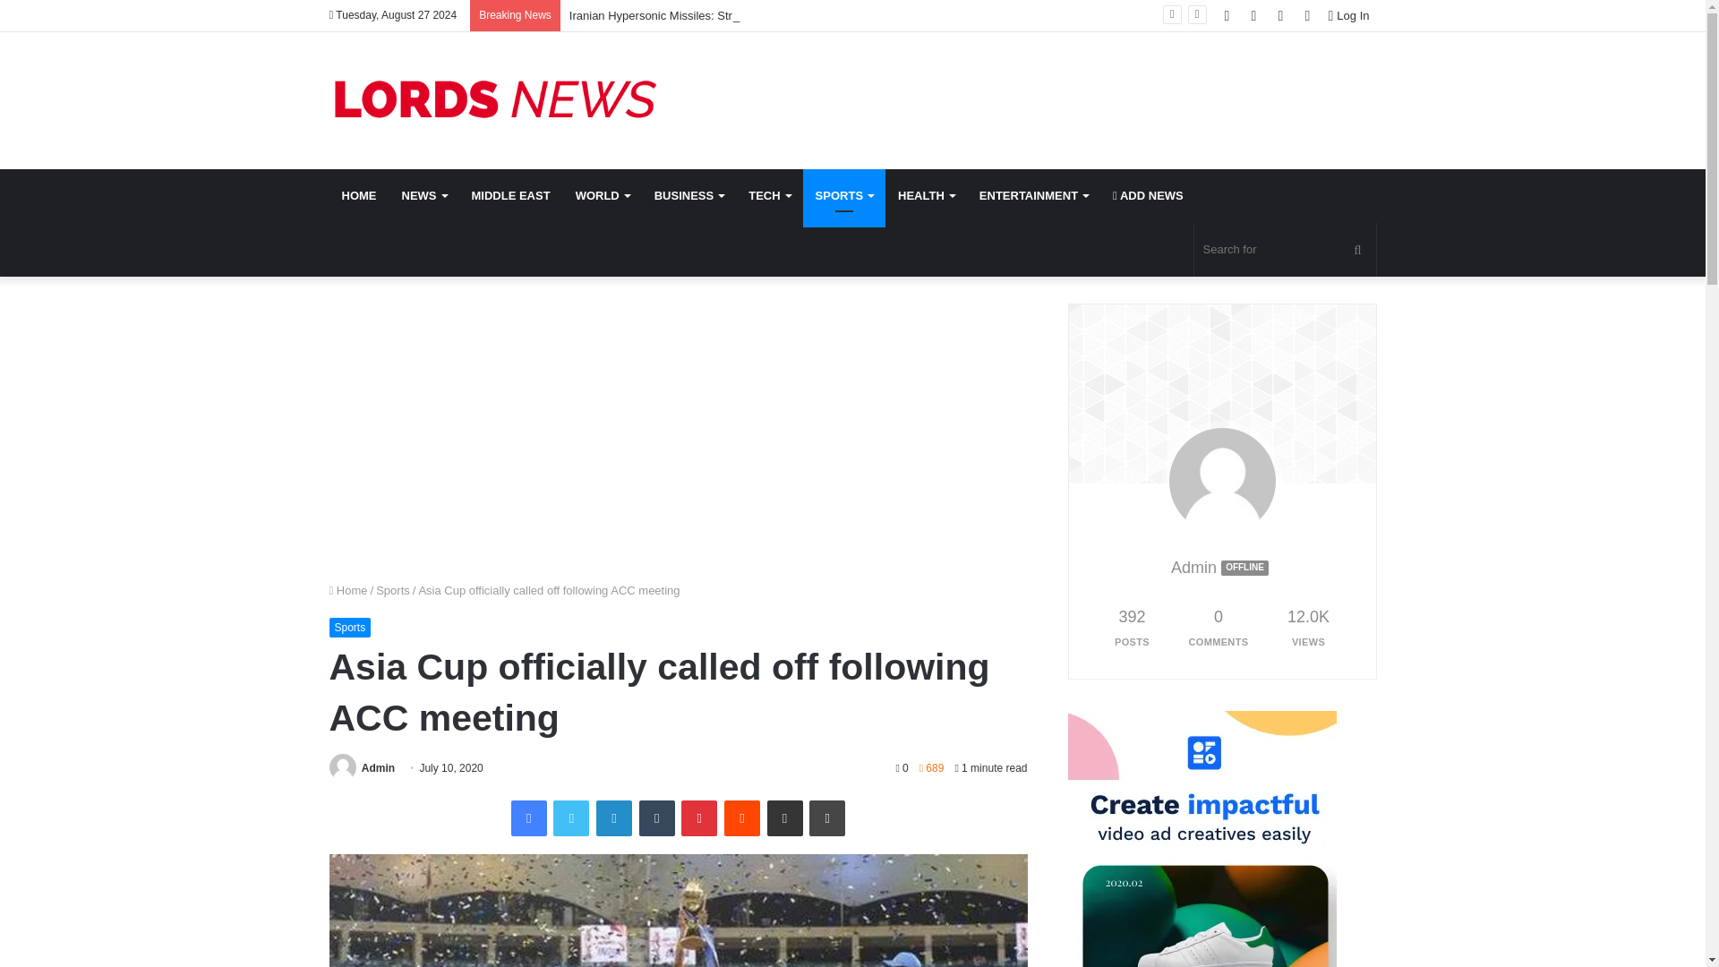 This screenshot has height=967, width=1719. What do you see at coordinates (528, 818) in the screenshot?
I see `Facebook` at bounding box center [528, 818].